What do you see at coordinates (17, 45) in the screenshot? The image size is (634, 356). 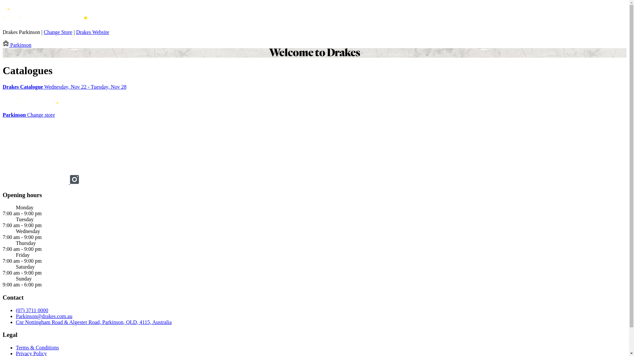 I see `Parkinson` at bounding box center [17, 45].